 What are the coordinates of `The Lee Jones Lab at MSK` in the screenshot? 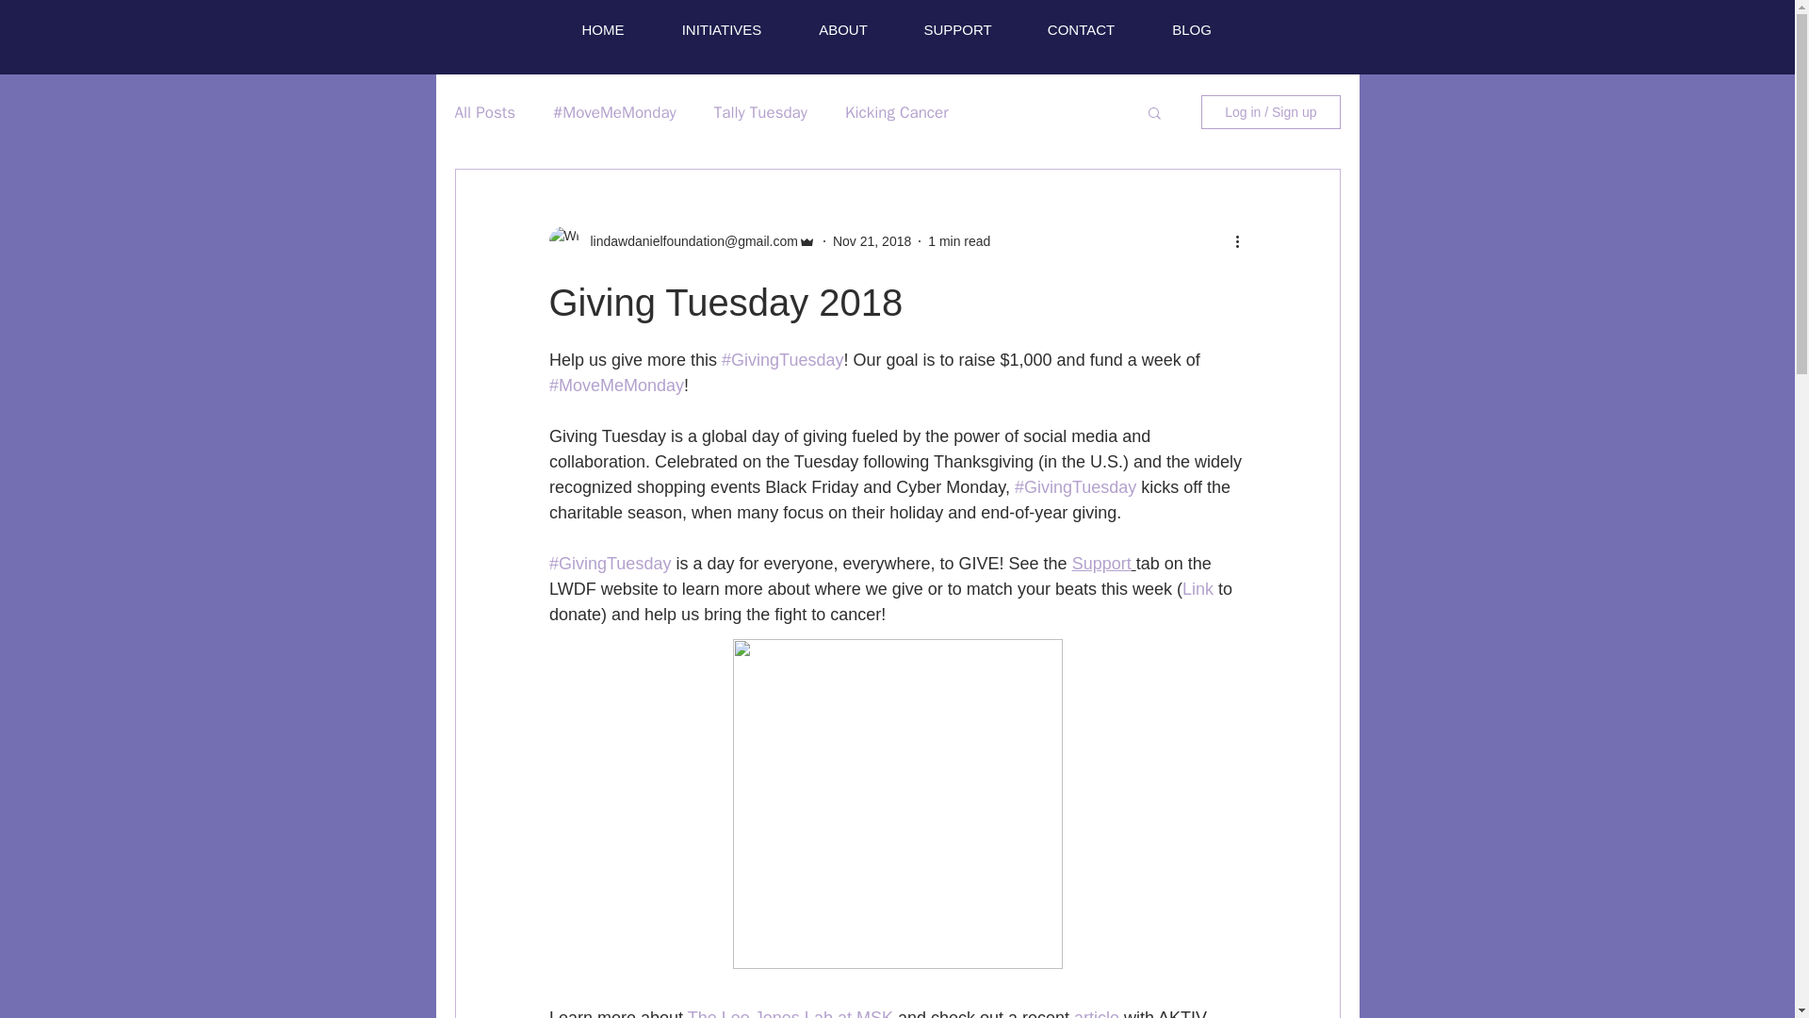 It's located at (790, 1013).